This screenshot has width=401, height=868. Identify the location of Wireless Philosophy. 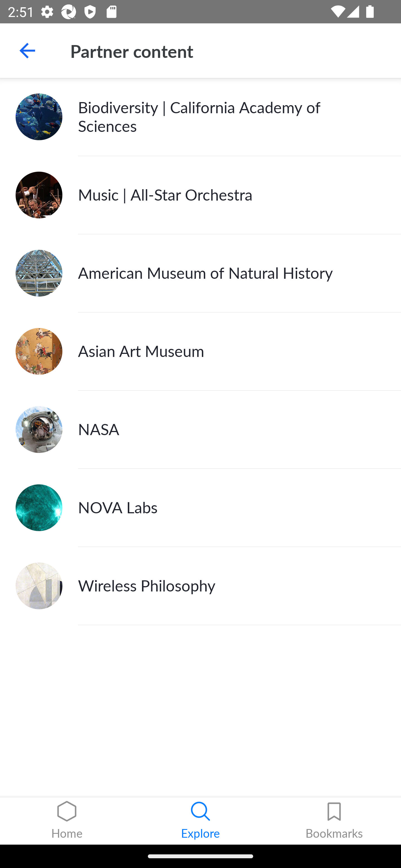
(200, 586).